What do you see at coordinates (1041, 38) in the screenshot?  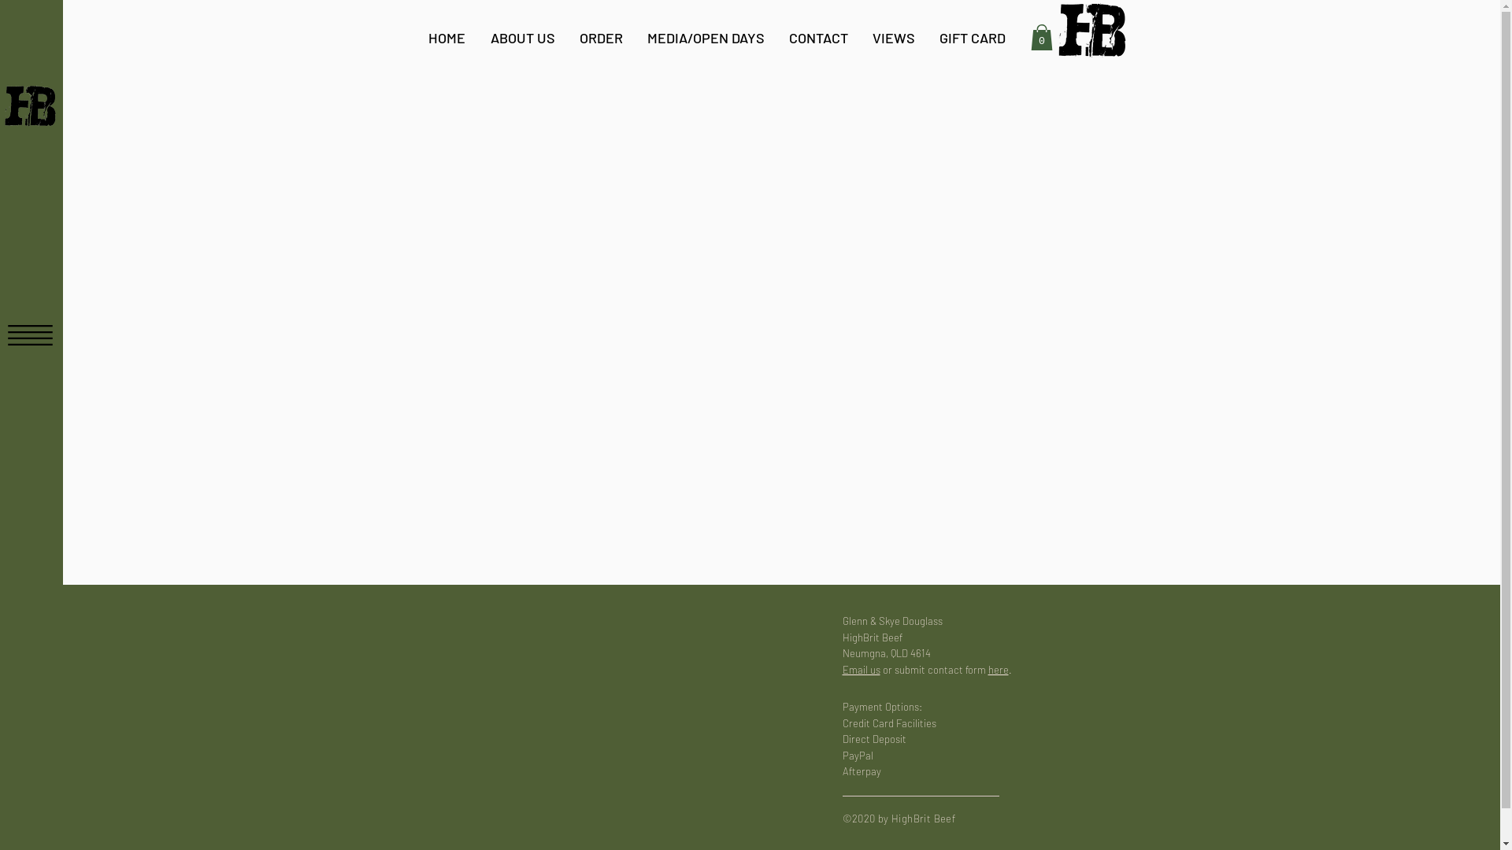 I see `0` at bounding box center [1041, 38].